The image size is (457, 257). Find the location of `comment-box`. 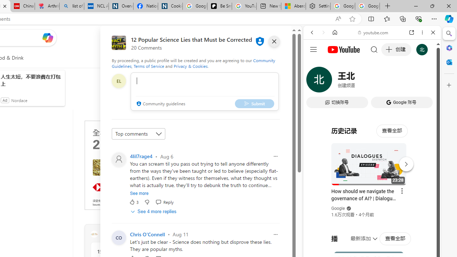

comment-box is located at coordinates (205, 91).